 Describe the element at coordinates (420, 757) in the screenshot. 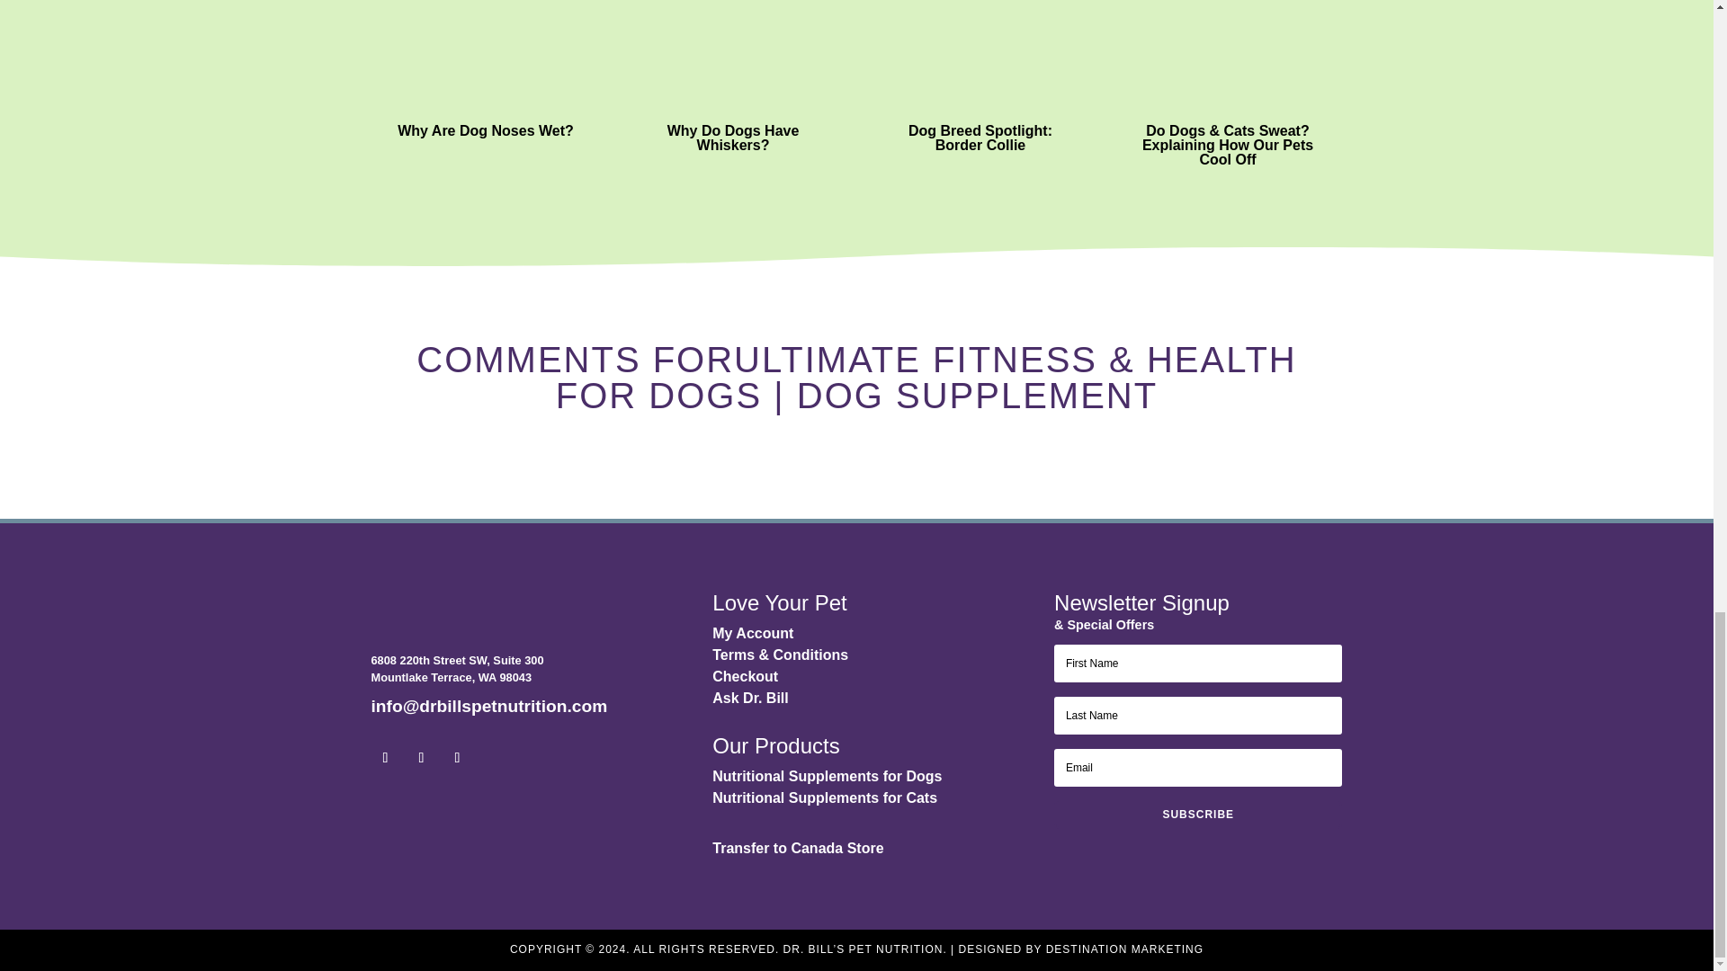

I see `Follow on Instagram` at that location.